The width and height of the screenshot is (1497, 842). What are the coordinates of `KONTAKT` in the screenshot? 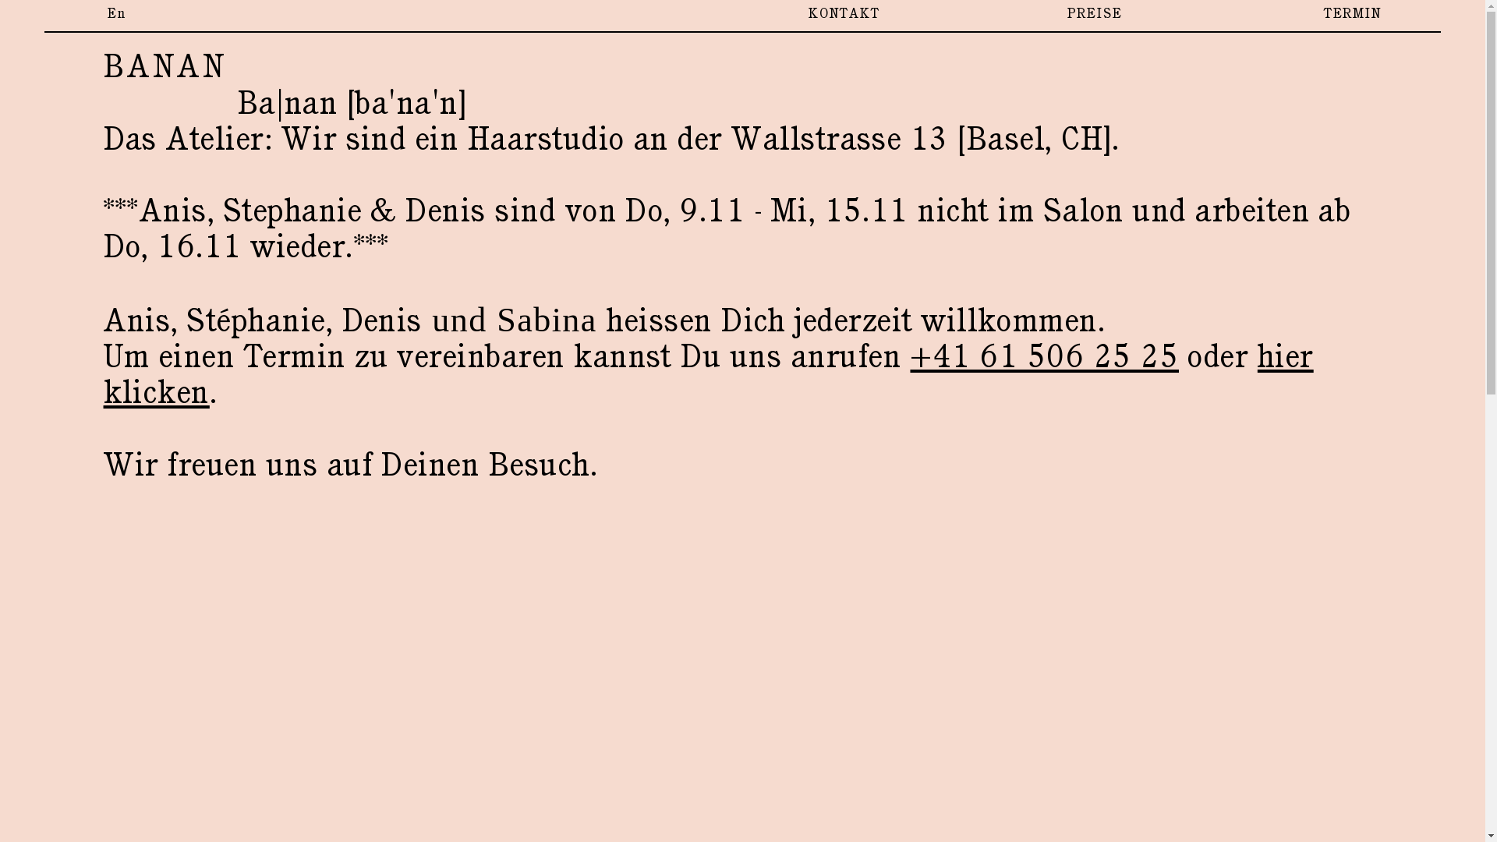 It's located at (844, 14).